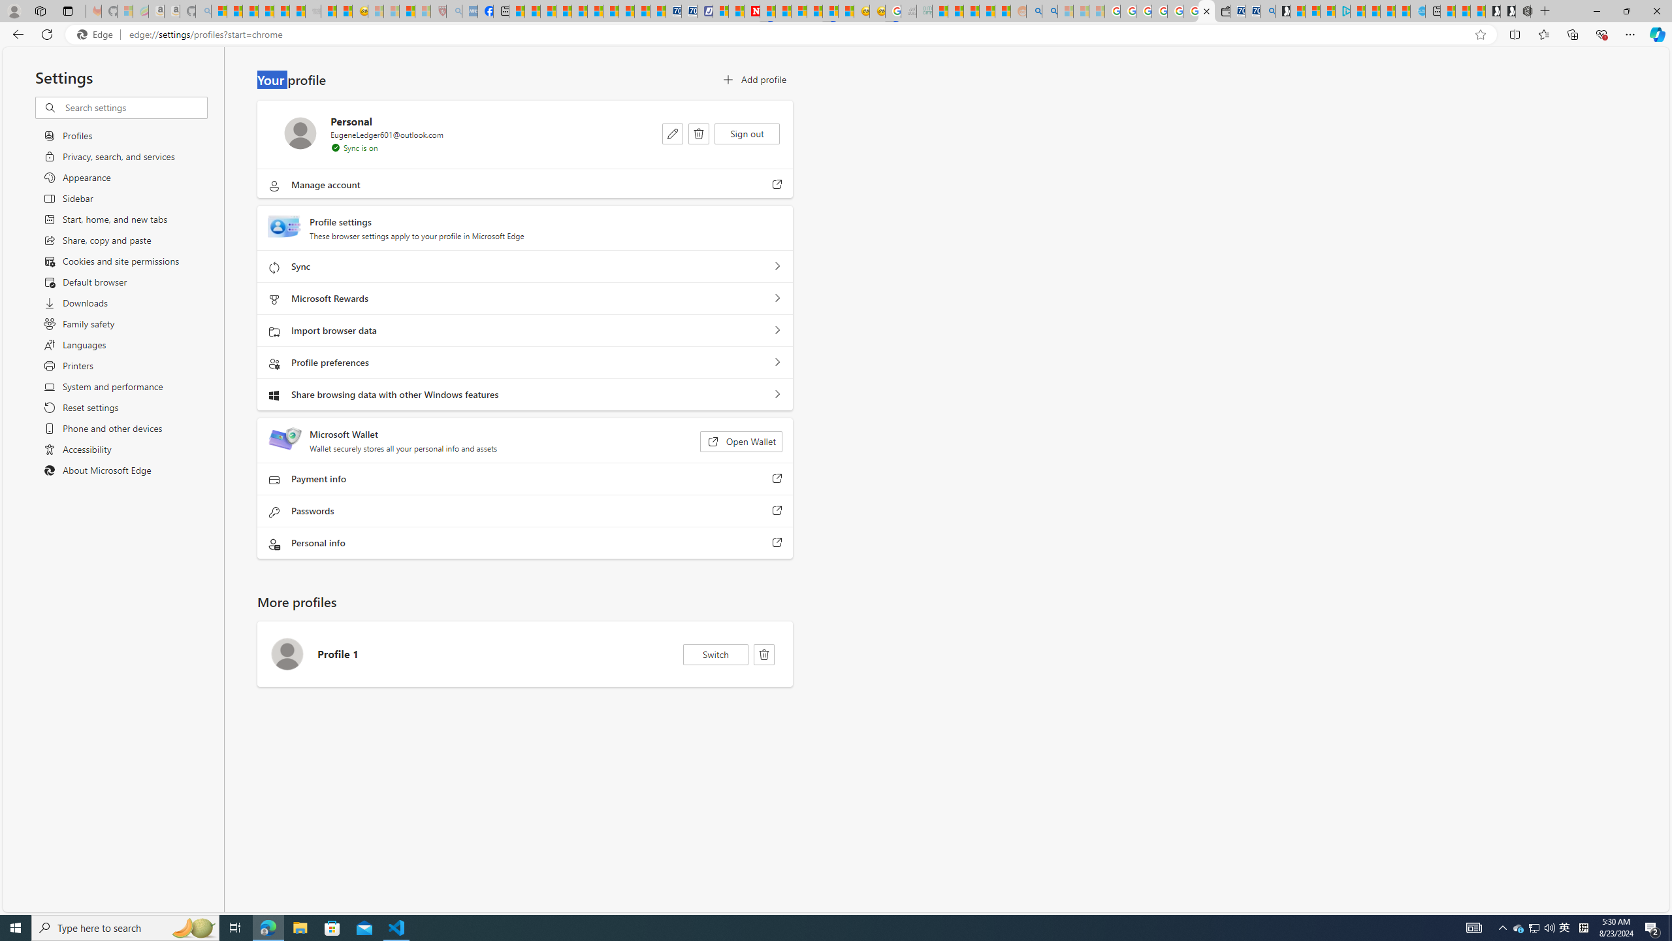 The image size is (1672, 941). What do you see at coordinates (752, 11) in the screenshot?
I see `Latest Politics News & Archive | Newsweek.com` at bounding box center [752, 11].